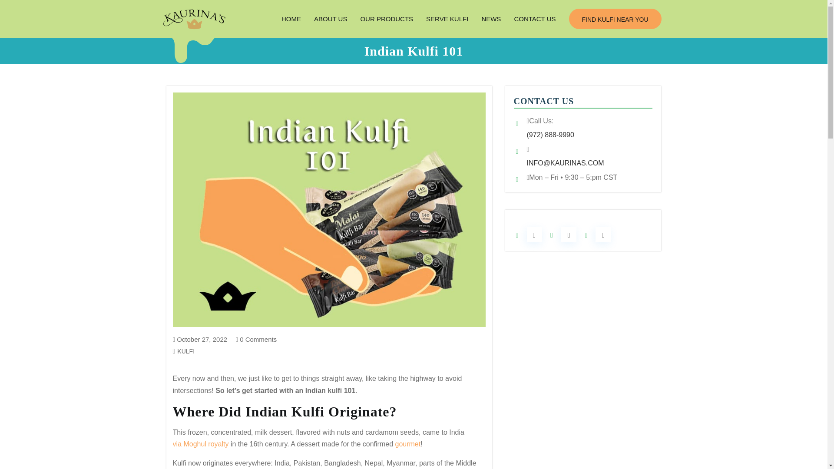  What do you see at coordinates (291, 19) in the screenshot?
I see `HOME` at bounding box center [291, 19].